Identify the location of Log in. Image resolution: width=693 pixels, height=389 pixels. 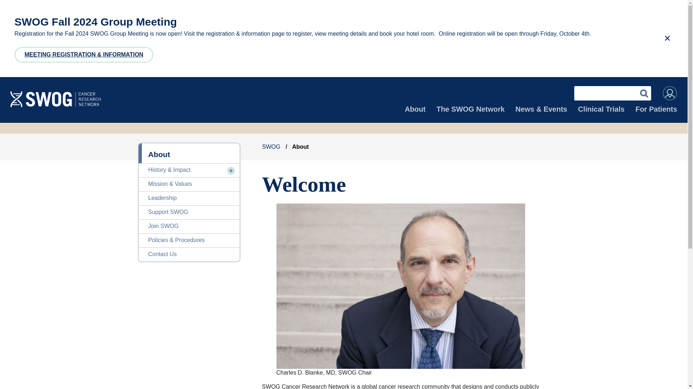
(670, 93).